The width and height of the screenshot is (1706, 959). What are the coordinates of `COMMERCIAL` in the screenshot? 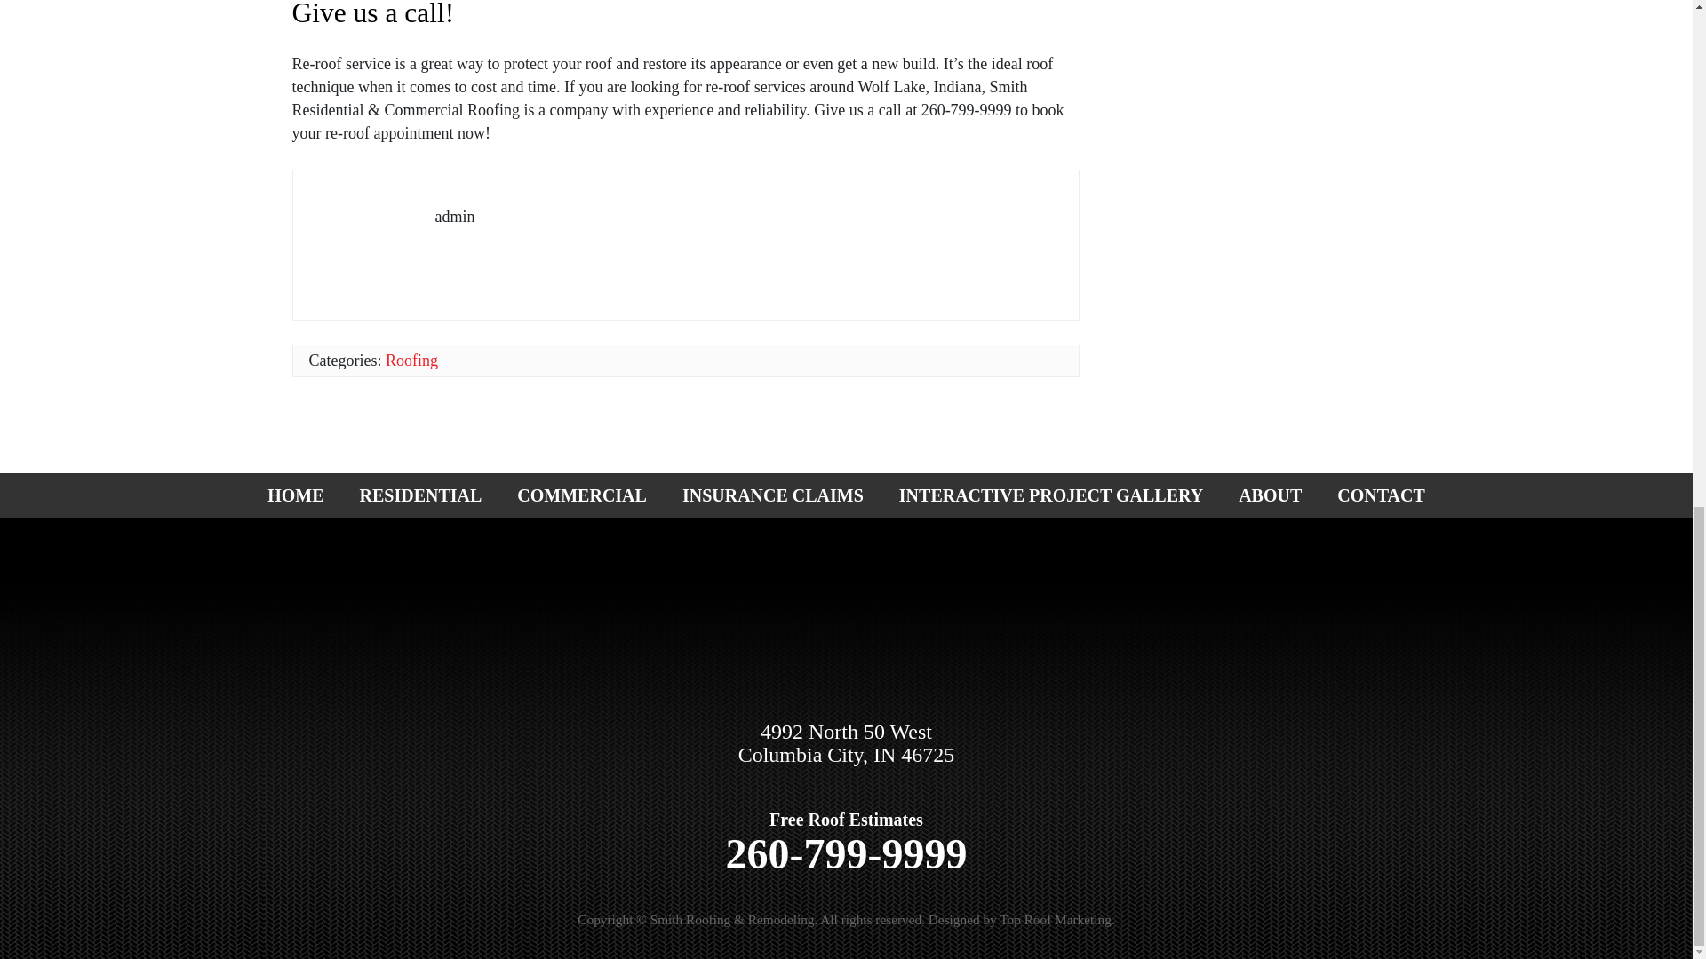 It's located at (582, 495).